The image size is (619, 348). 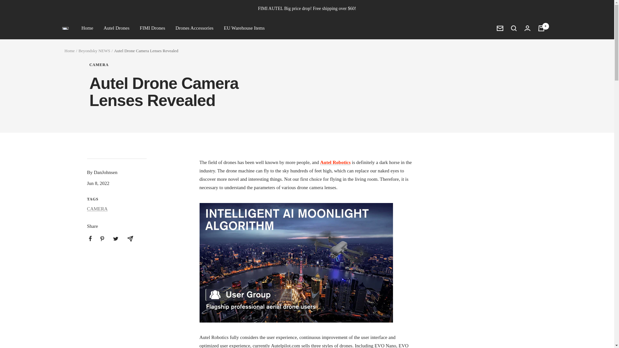 What do you see at coordinates (70, 51) in the screenshot?
I see `Home` at bounding box center [70, 51].